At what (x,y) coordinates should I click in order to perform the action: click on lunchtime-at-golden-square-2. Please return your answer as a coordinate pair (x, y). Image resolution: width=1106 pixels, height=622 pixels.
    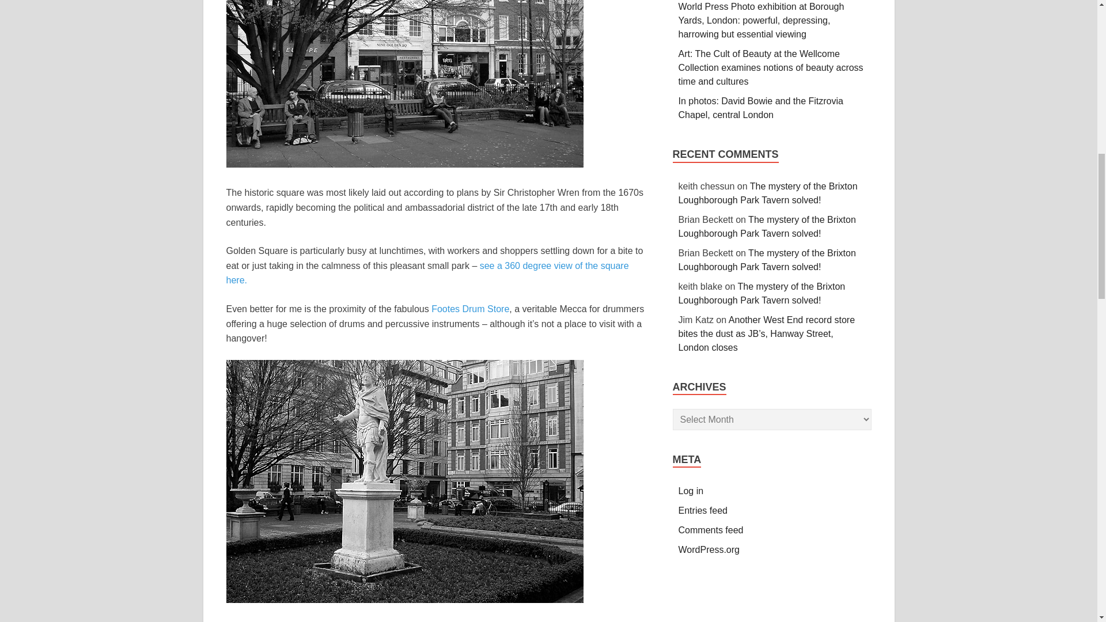
    Looking at the image, I should click on (404, 84).